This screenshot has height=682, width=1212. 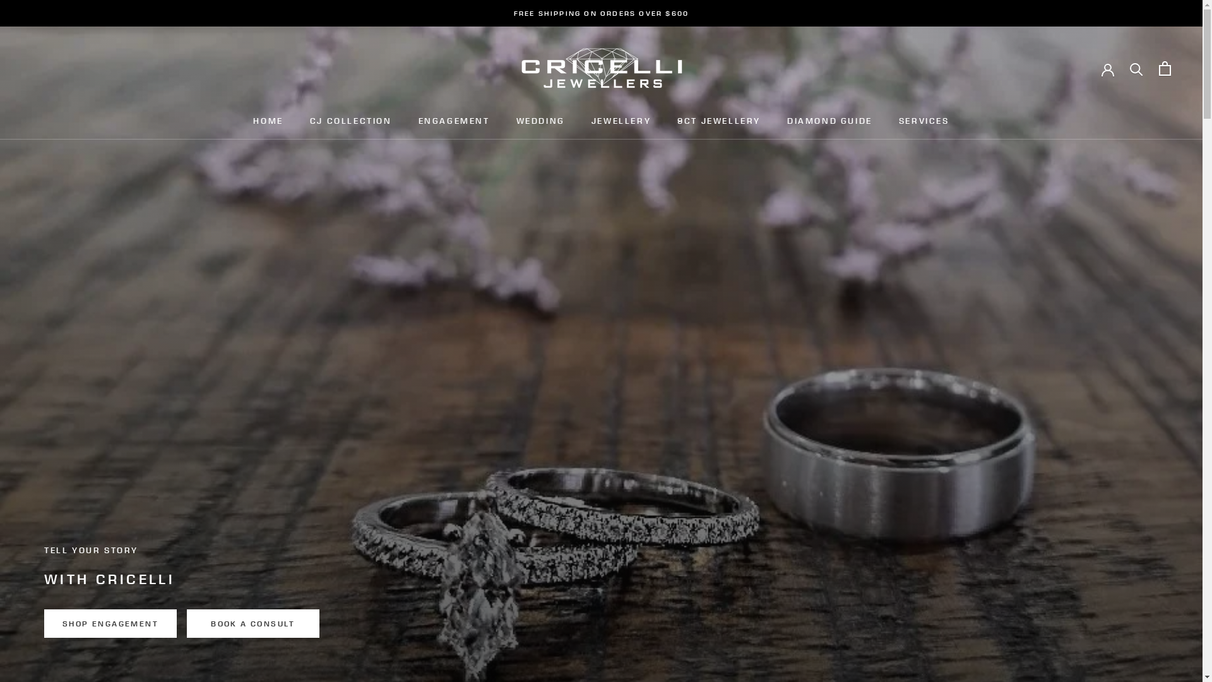 What do you see at coordinates (621, 121) in the screenshot?
I see `JEWELLERY` at bounding box center [621, 121].